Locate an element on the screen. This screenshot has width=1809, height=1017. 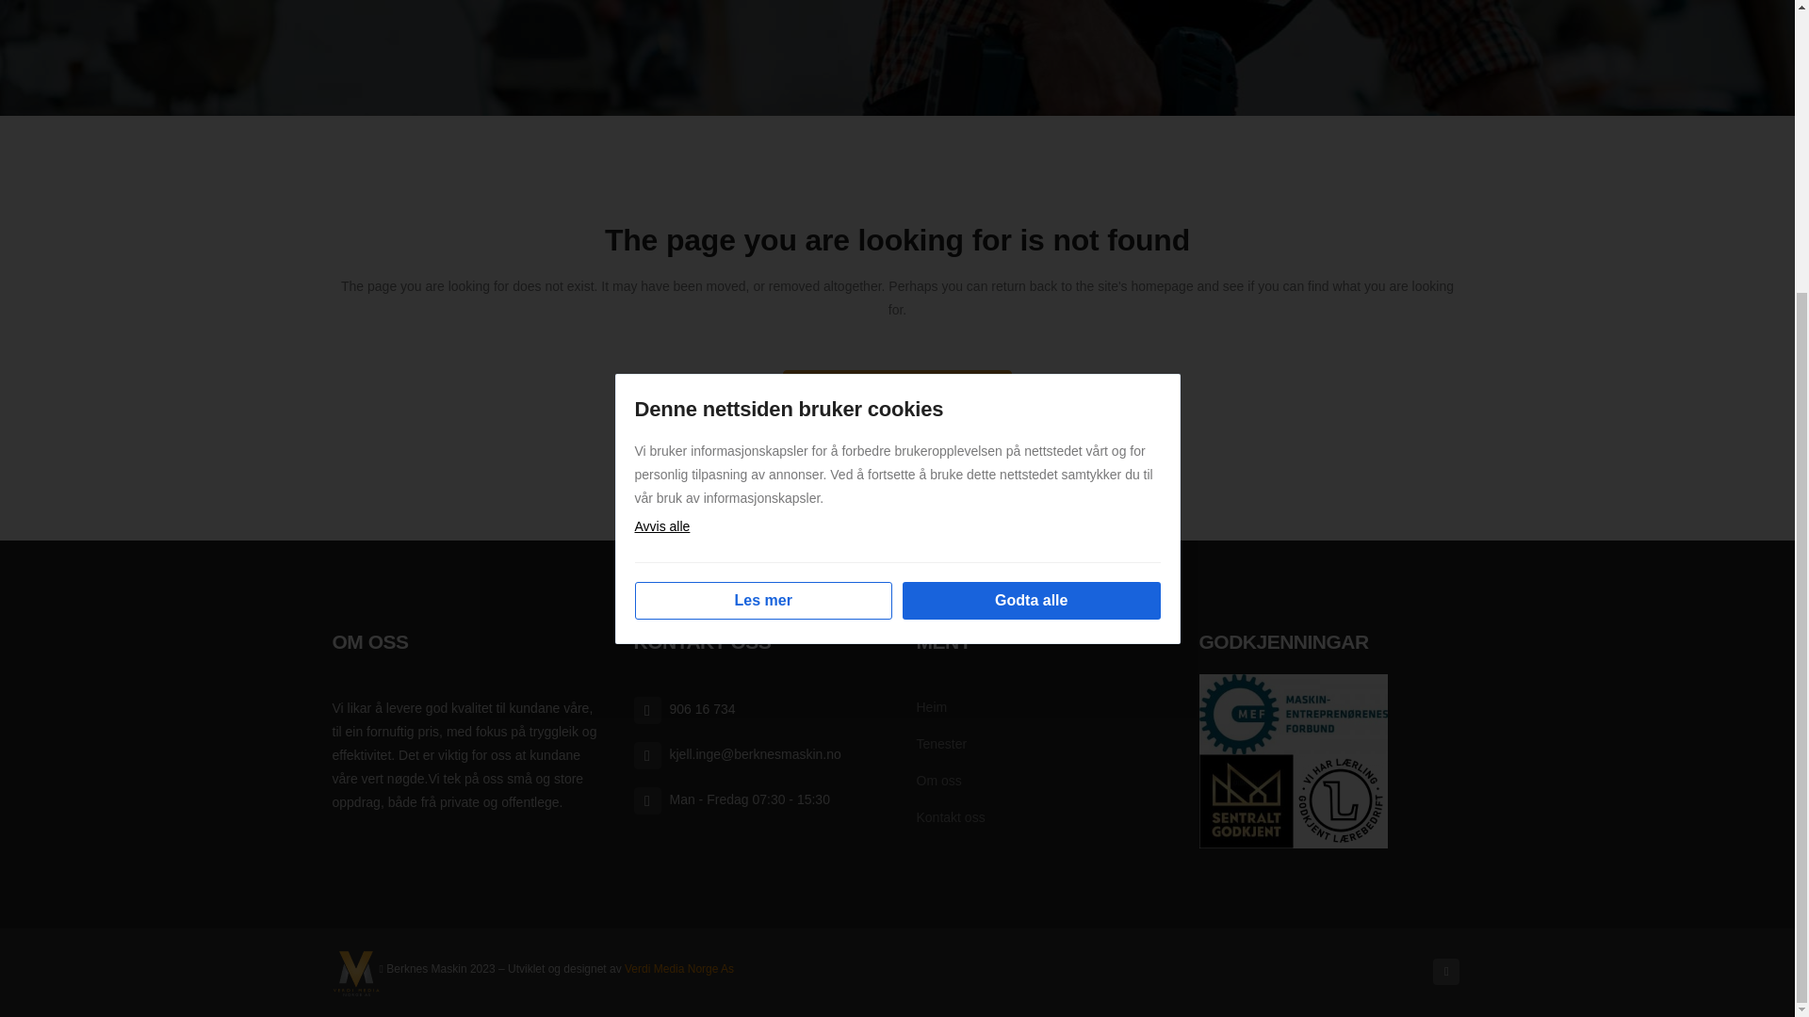
Tenester is located at coordinates (1044, 744).